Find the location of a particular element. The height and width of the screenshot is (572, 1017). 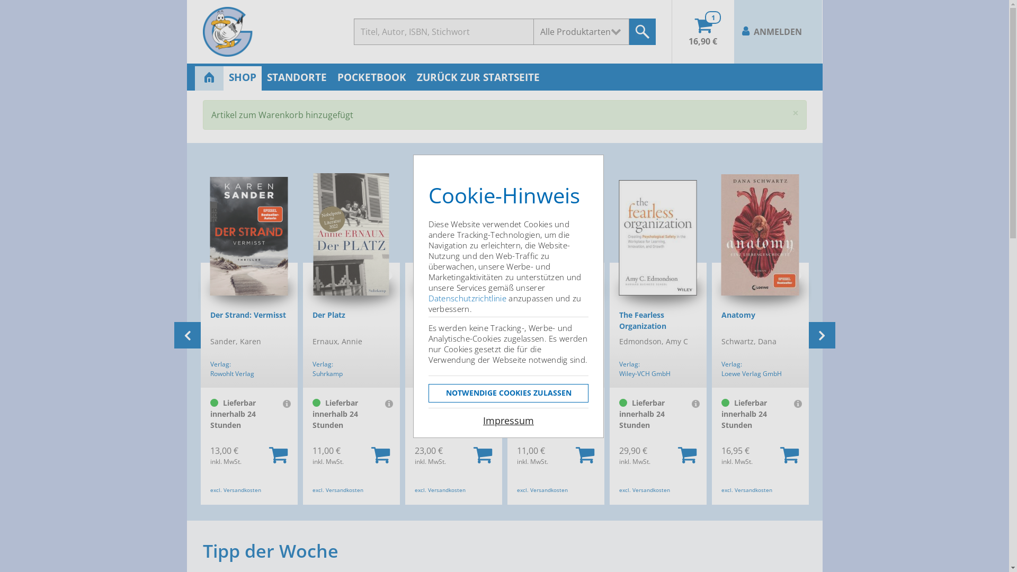

Verlag:
Rowohlt Verlag is located at coordinates (352, 369).